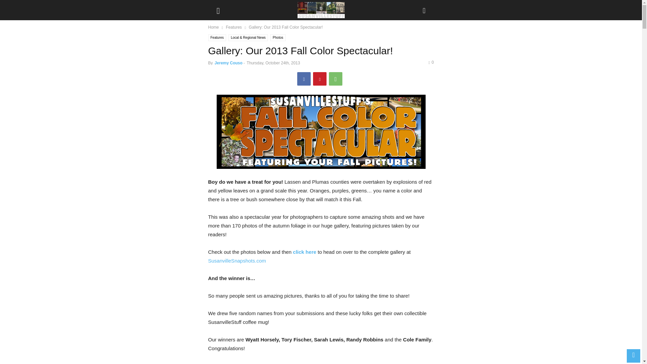 The image size is (647, 364). I want to click on Features, so click(217, 38).